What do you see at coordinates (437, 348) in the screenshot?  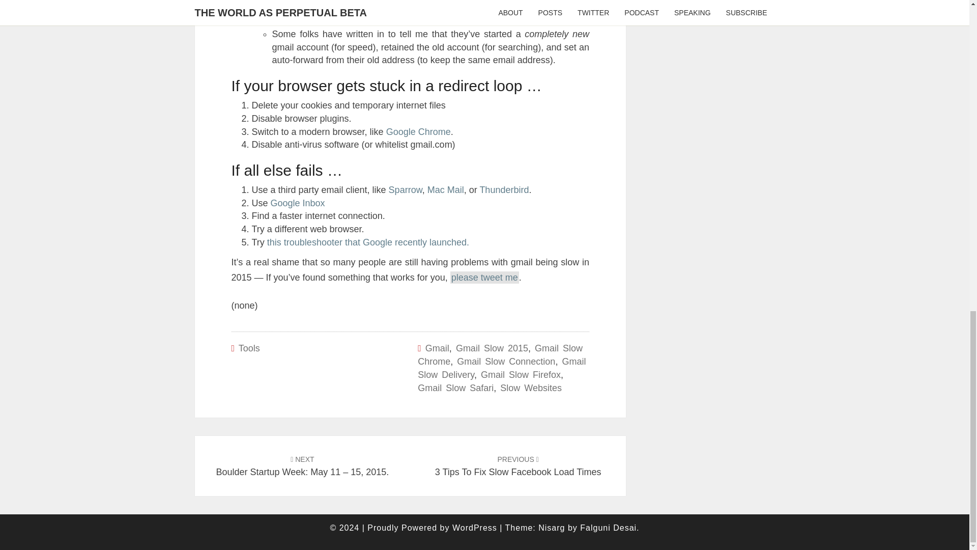 I see `Thunderbird` at bounding box center [437, 348].